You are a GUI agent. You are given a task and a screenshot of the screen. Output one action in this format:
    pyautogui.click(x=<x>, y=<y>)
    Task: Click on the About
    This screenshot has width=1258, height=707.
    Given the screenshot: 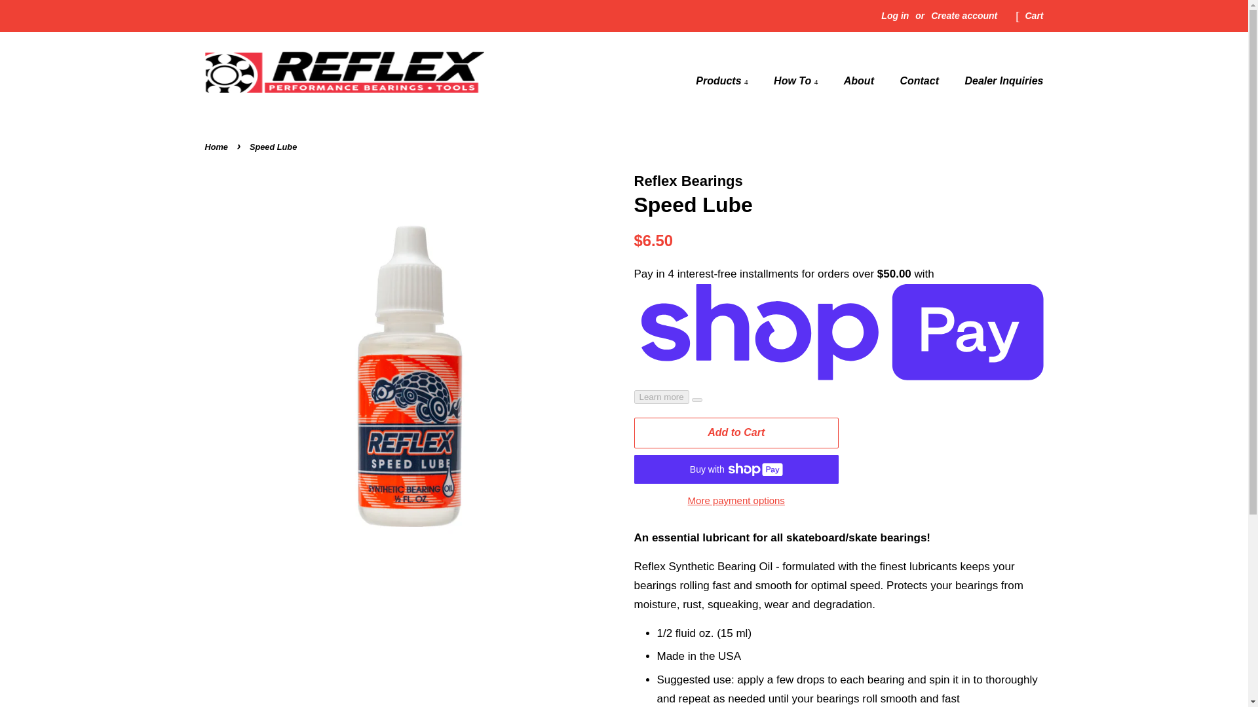 What is the action you would take?
    pyautogui.click(x=860, y=80)
    